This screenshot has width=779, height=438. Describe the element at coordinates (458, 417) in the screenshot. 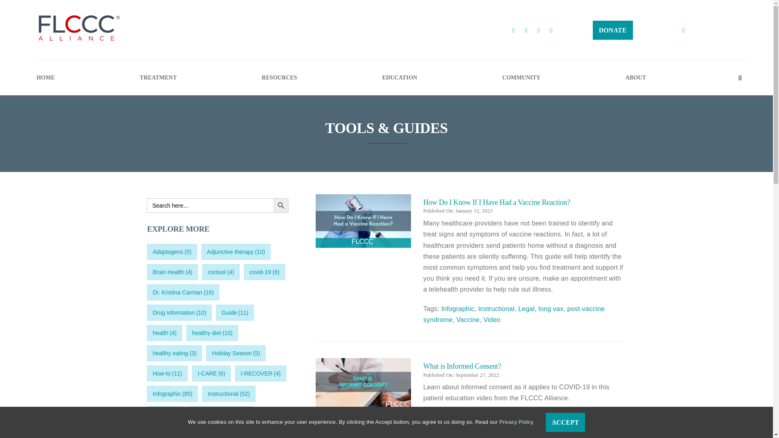

I see `Infographic` at that location.